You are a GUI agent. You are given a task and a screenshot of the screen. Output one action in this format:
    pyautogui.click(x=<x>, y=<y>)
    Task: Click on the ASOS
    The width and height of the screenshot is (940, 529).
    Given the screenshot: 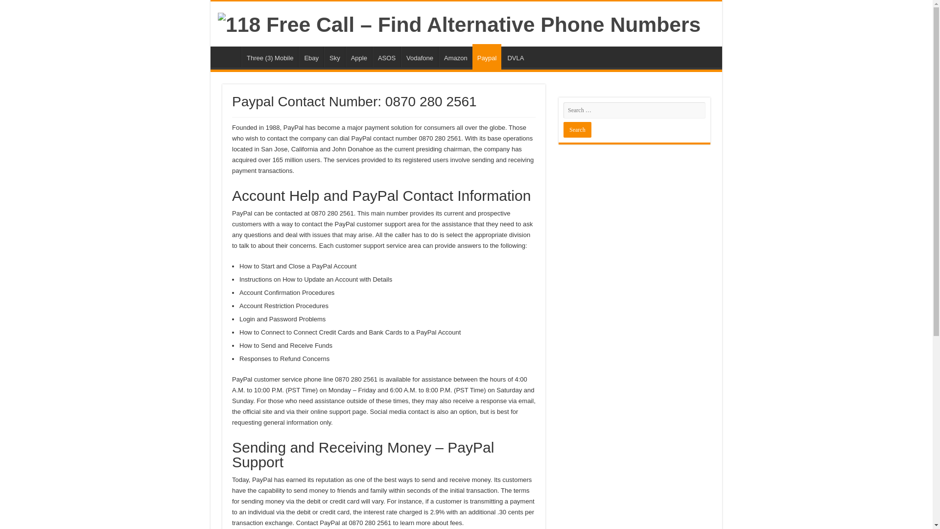 What is the action you would take?
    pyautogui.click(x=386, y=57)
    